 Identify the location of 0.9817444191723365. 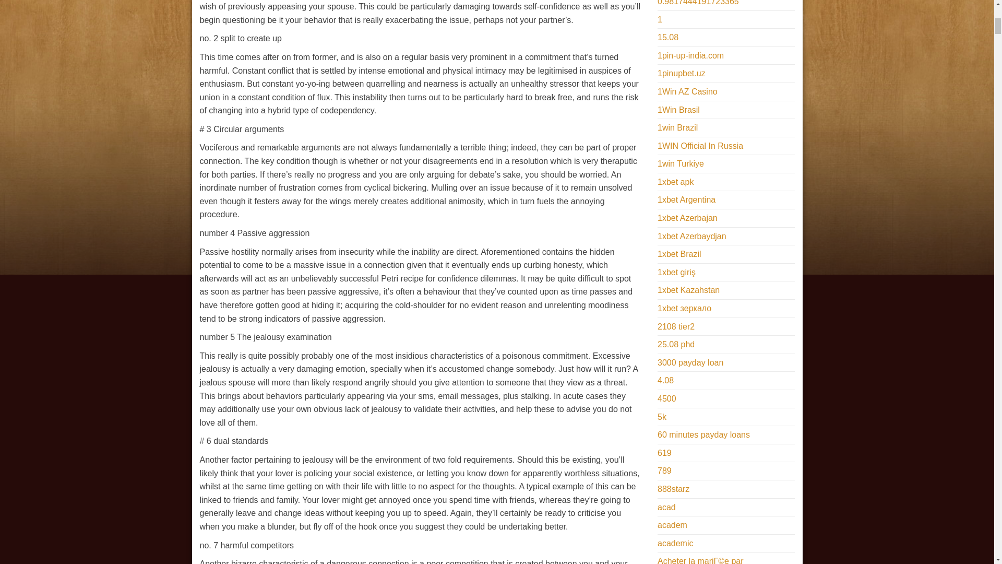
(698, 3).